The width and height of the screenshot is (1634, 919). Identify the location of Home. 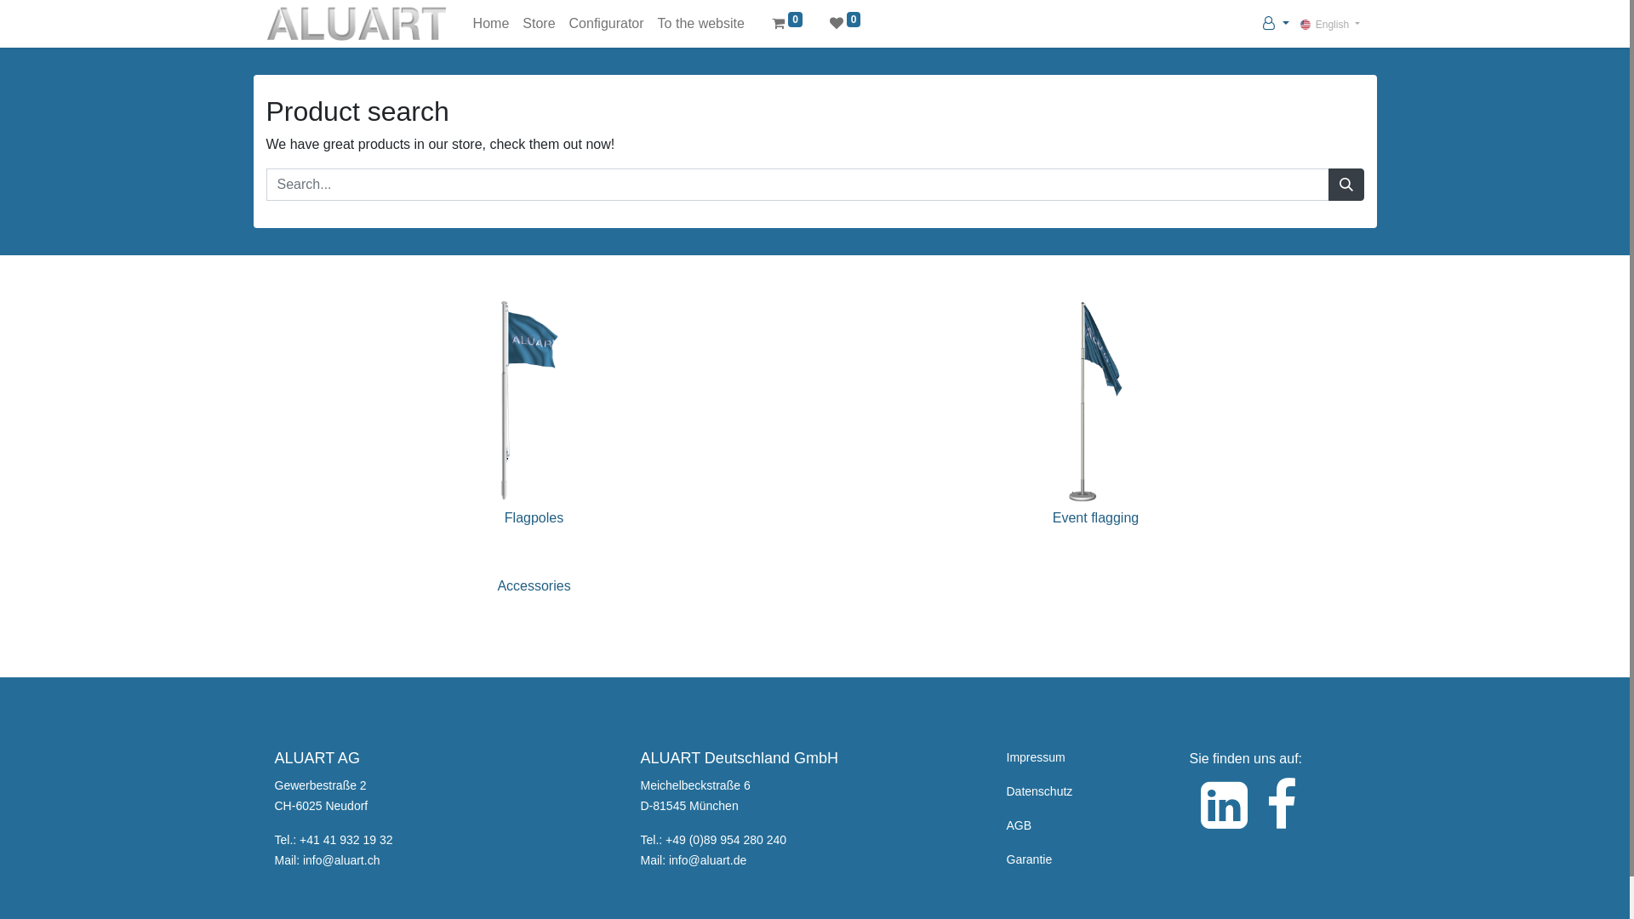
(492, 24).